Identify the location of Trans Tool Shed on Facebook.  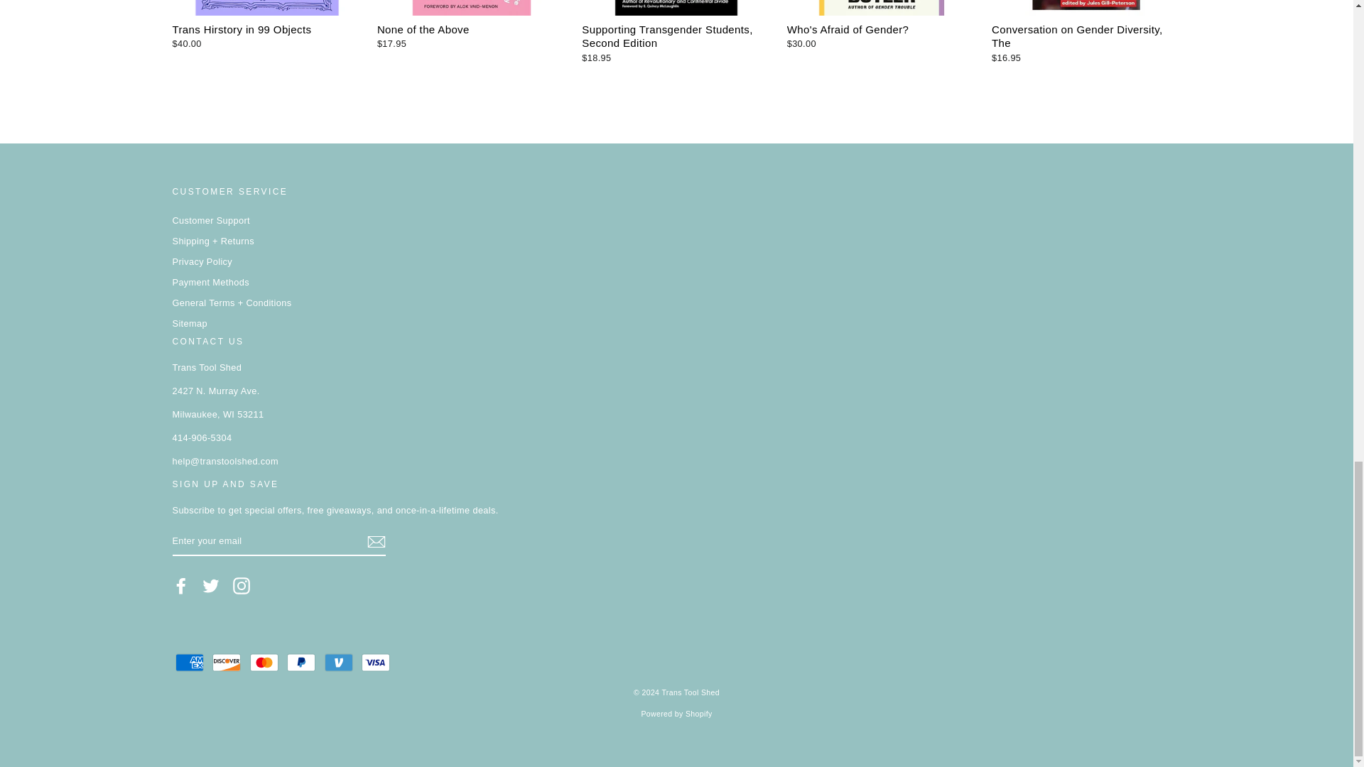
(180, 586).